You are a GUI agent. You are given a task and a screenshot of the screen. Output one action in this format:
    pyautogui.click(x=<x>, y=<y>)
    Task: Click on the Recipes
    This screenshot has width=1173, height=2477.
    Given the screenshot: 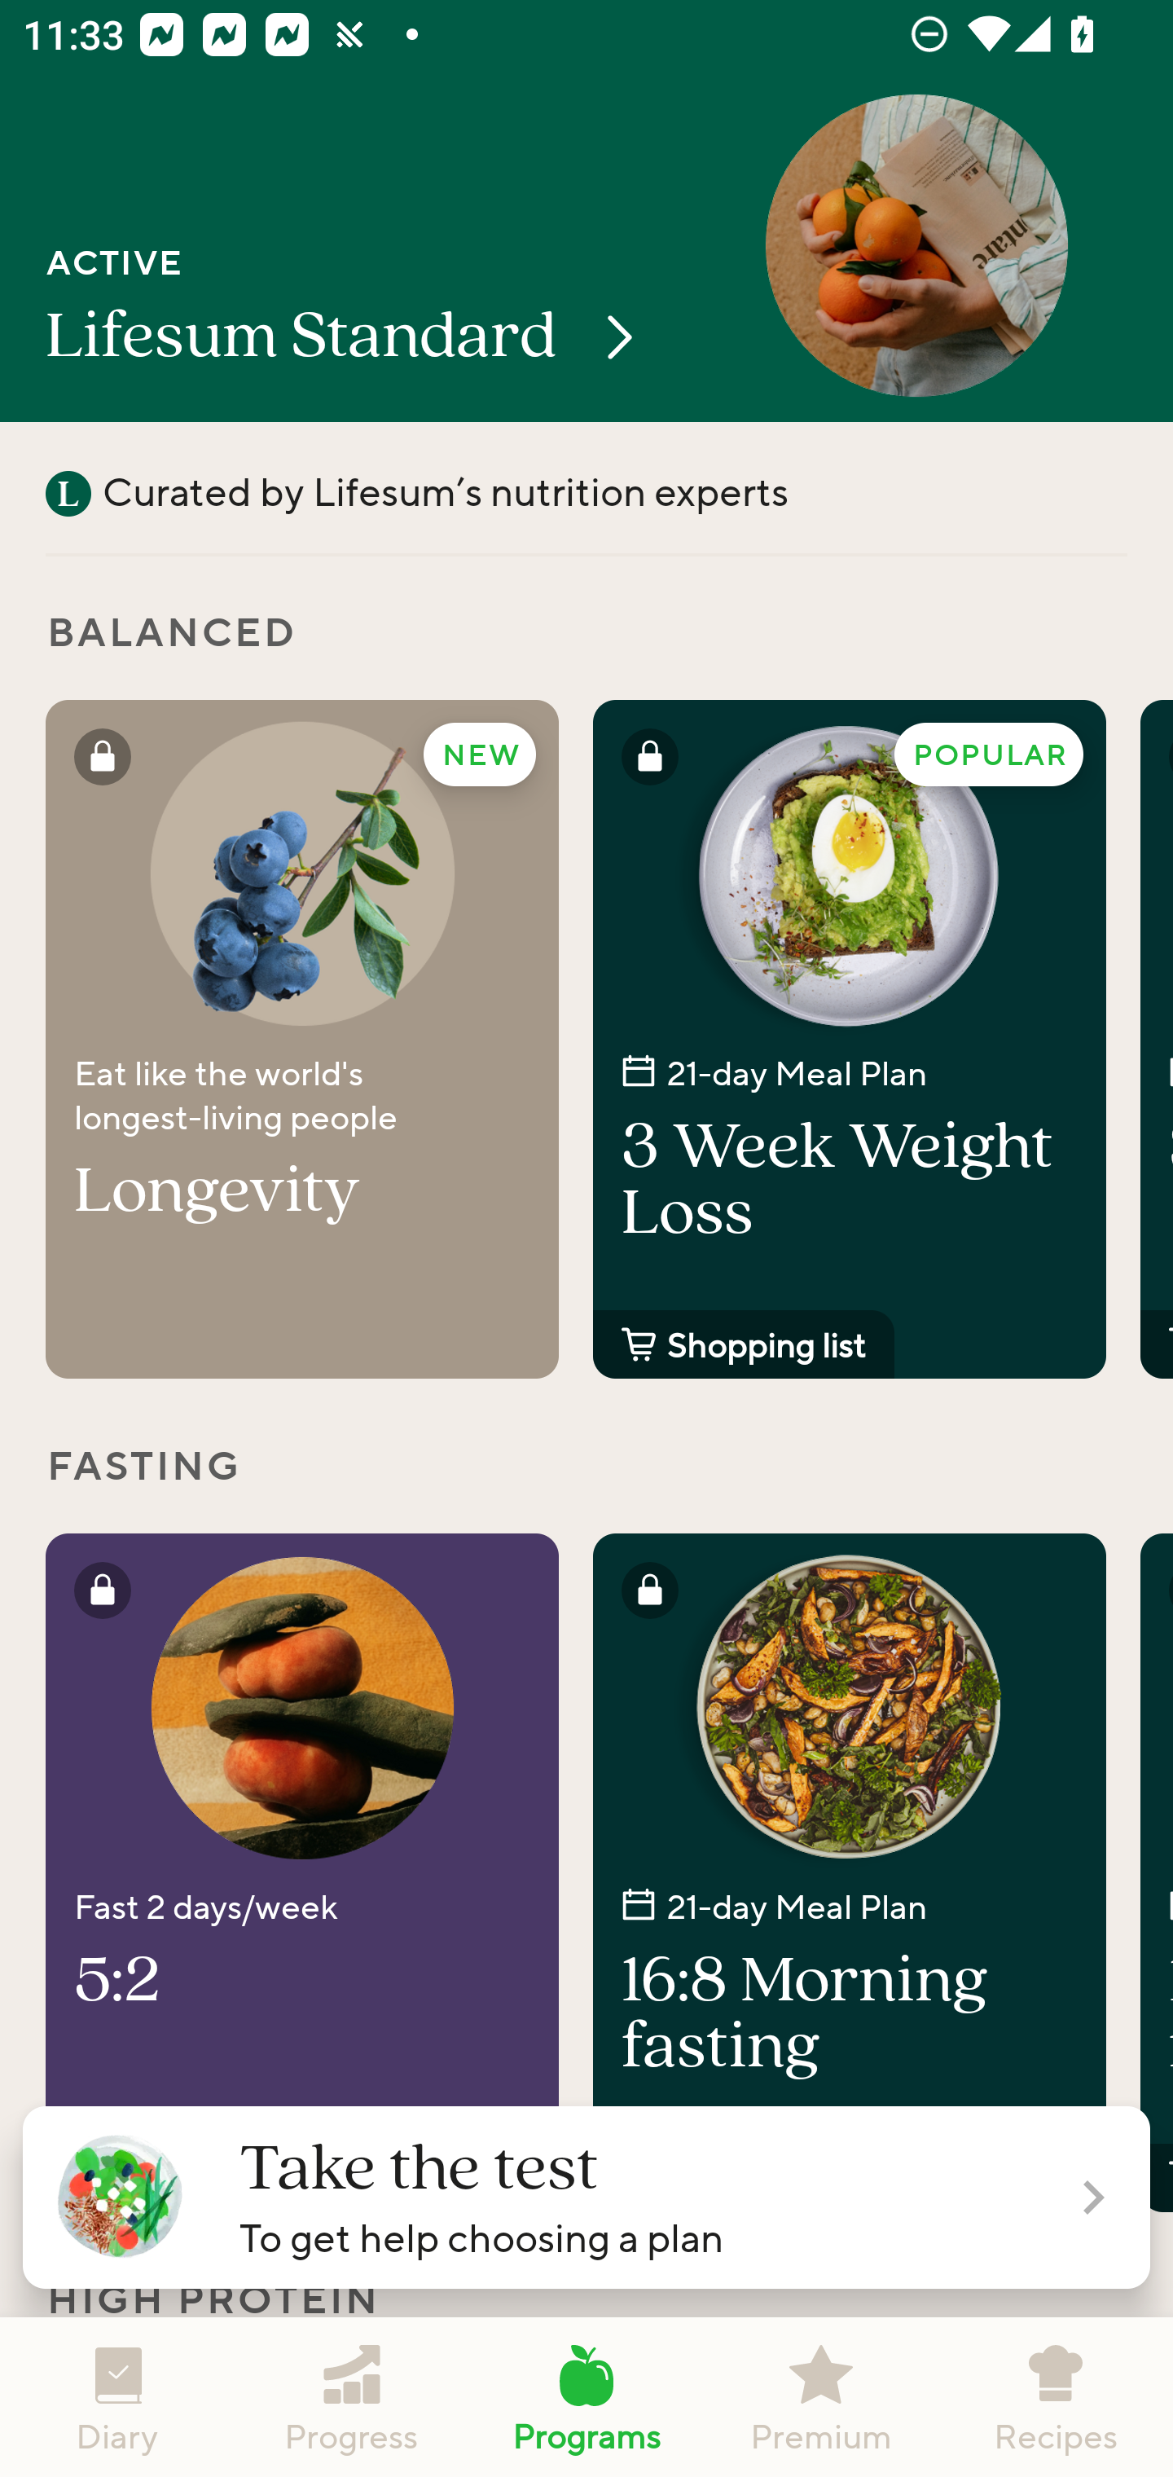 What is the action you would take?
    pyautogui.click(x=1056, y=2397)
    